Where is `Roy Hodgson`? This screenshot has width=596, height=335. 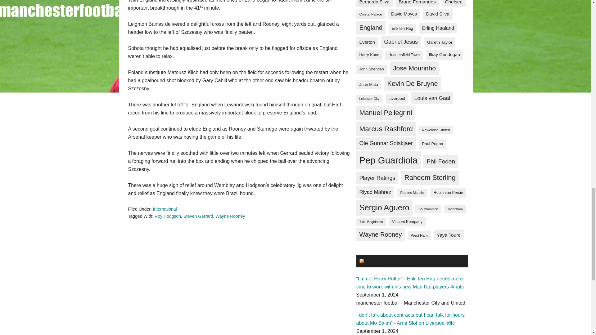
Roy Hodgson is located at coordinates (168, 216).